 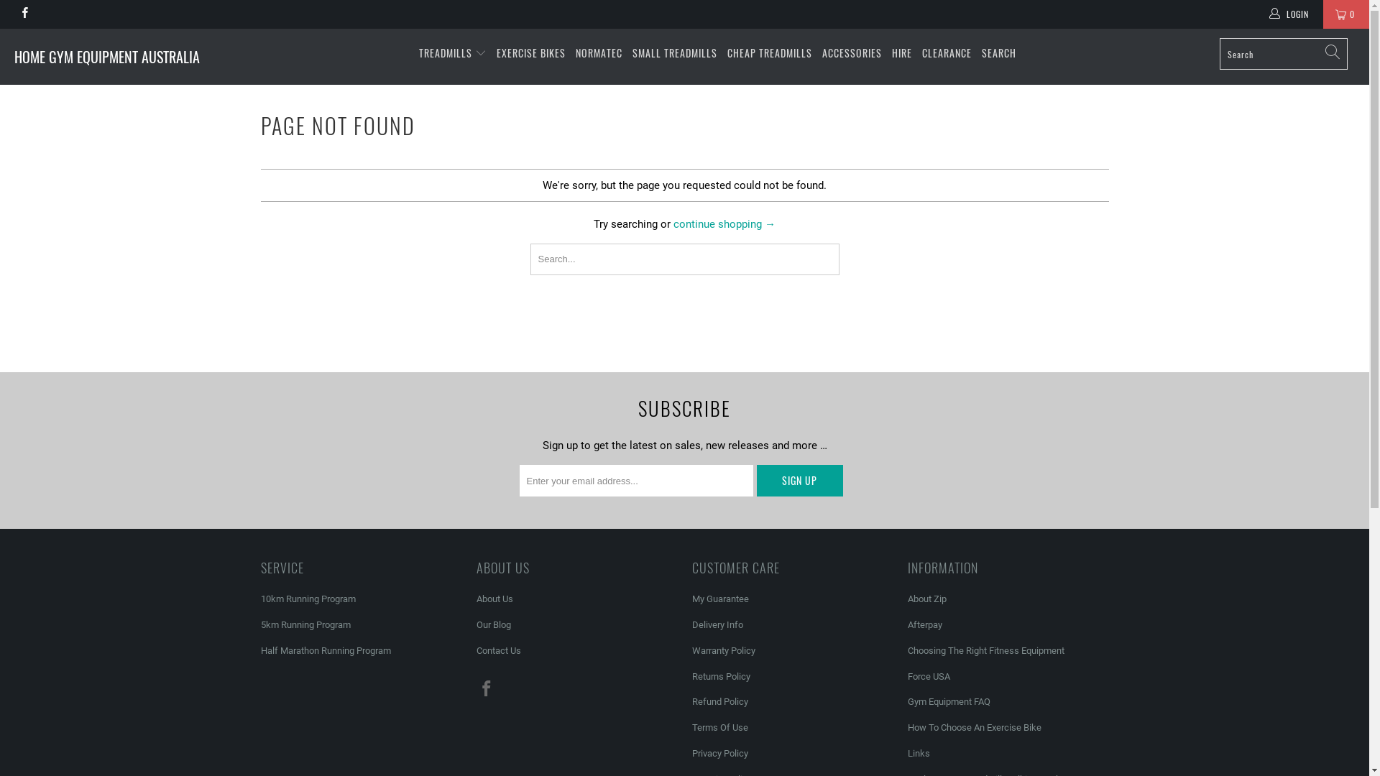 What do you see at coordinates (487, 690) in the screenshot?
I see `Home Gym Equipment Australia on Facebook` at bounding box center [487, 690].